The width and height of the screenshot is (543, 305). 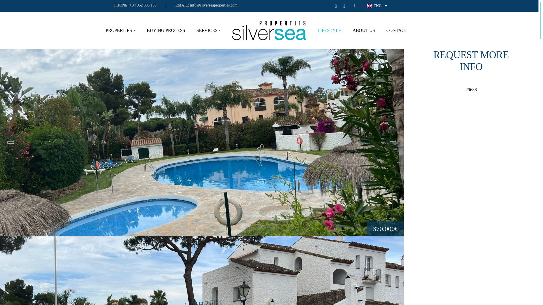 I want to click on BUYING PROCESS, so click(x=166, y=30).